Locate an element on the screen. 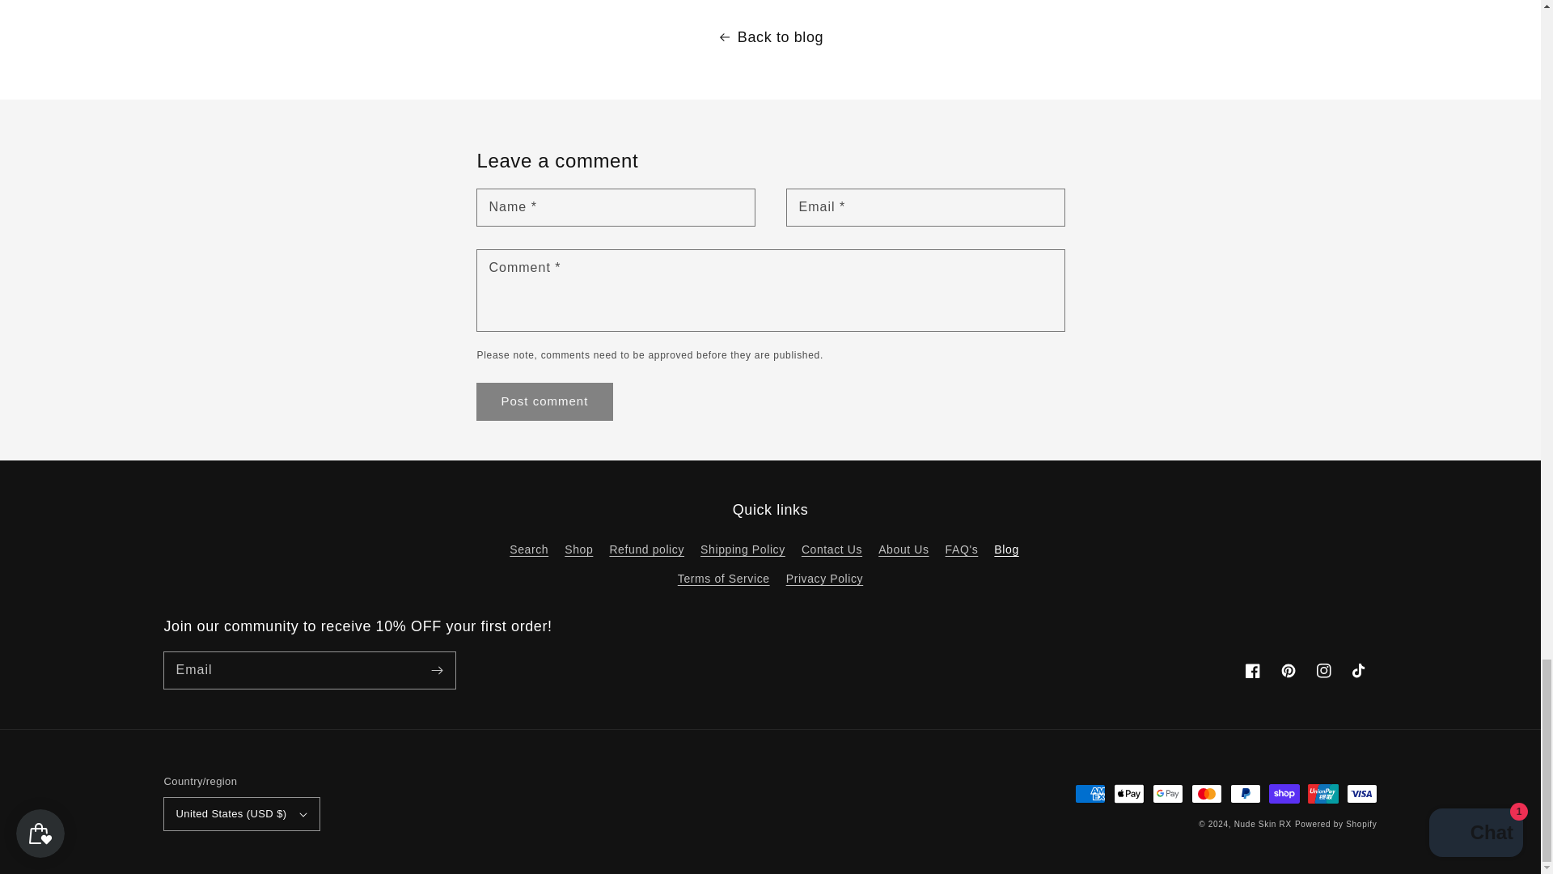 Image resolution: width=1553 pixels, height=874 pixels. Post comment is located at coordinates (545, 401).